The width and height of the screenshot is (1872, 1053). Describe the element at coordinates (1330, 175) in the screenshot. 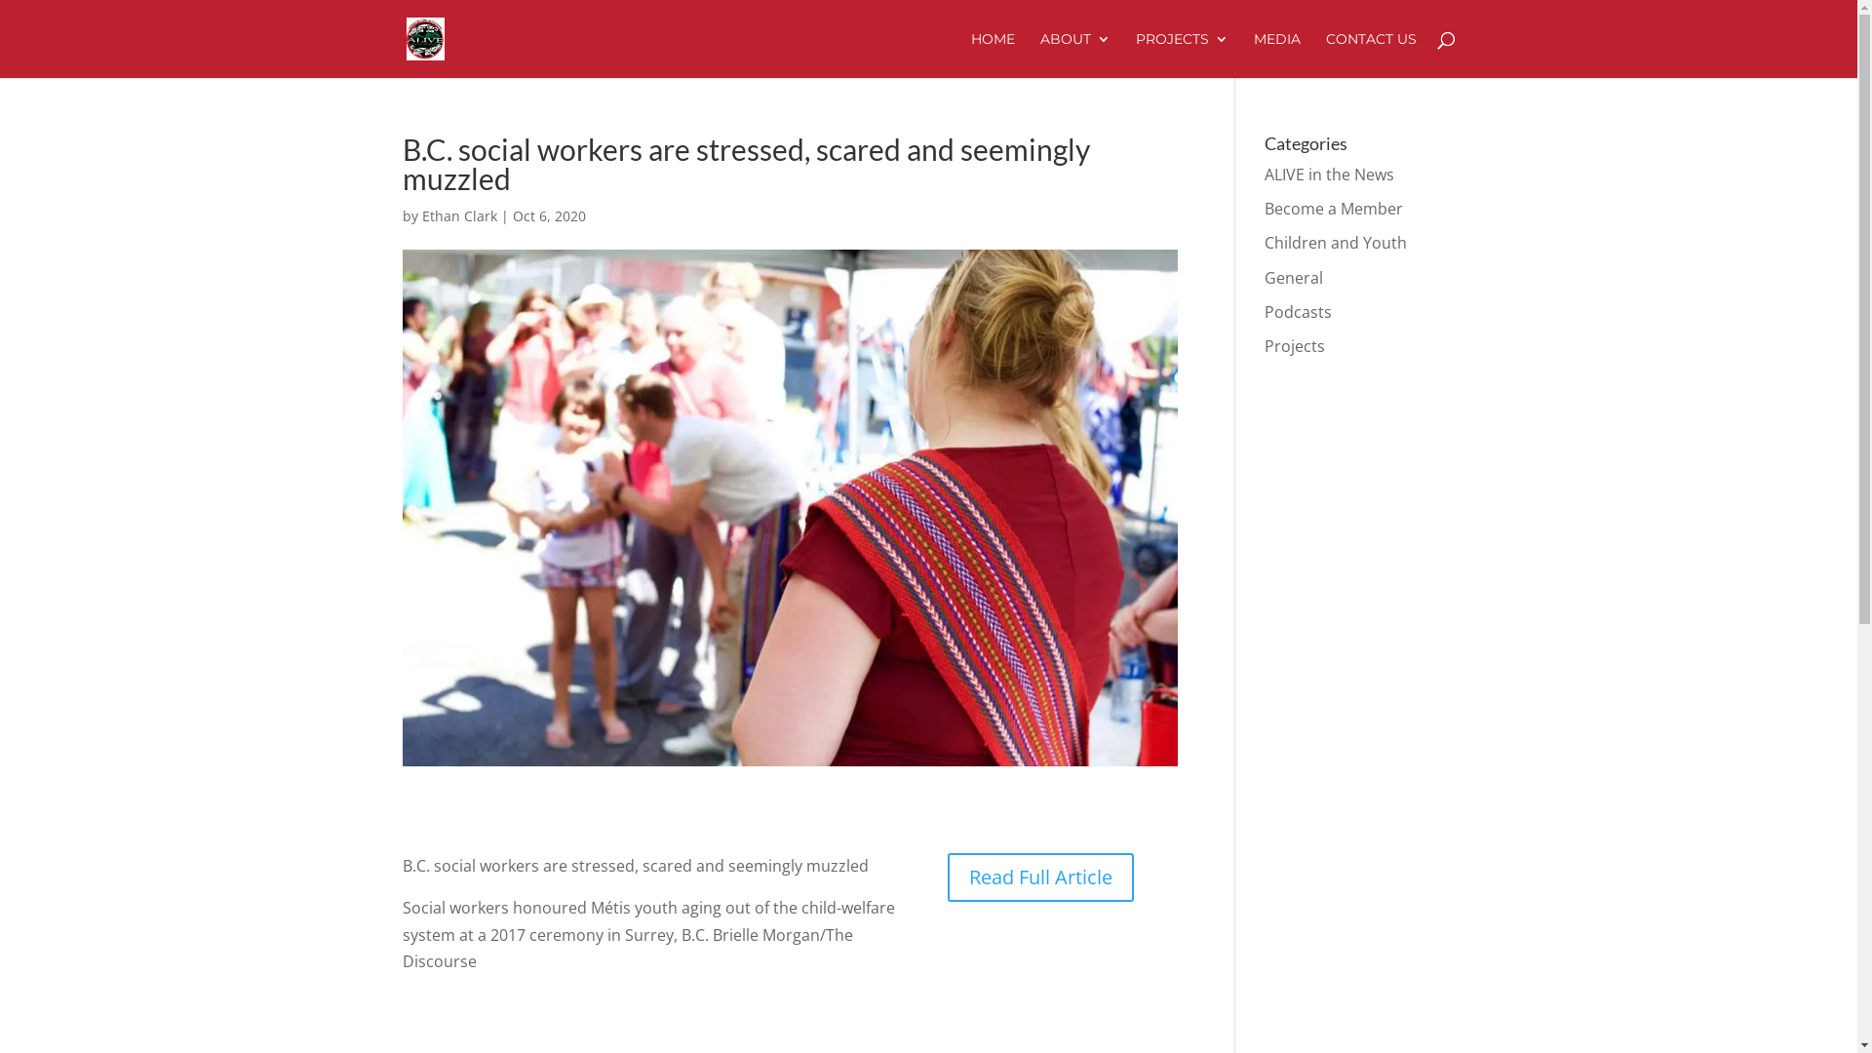

I see `ALIVE in the News` at that location.